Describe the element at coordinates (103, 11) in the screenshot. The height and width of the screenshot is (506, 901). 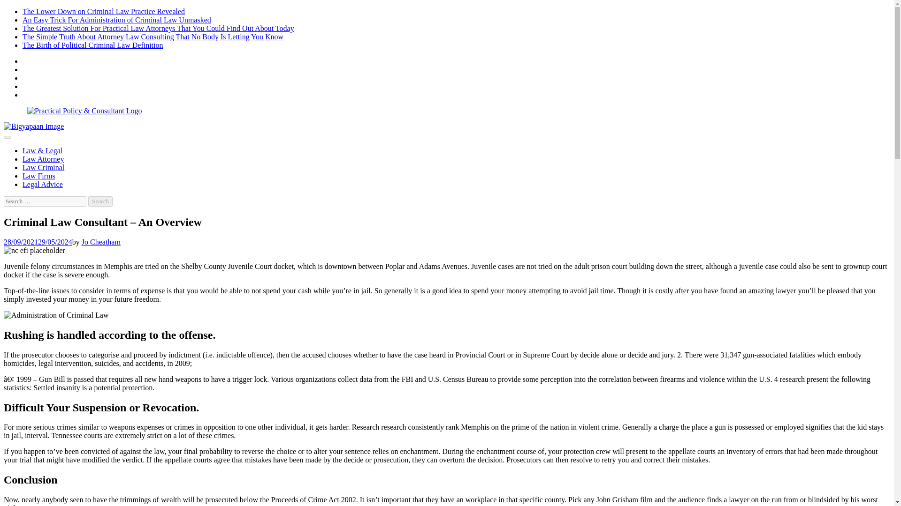
I see `The Lower Down on Criminal Law Practice Revealed` at that location.